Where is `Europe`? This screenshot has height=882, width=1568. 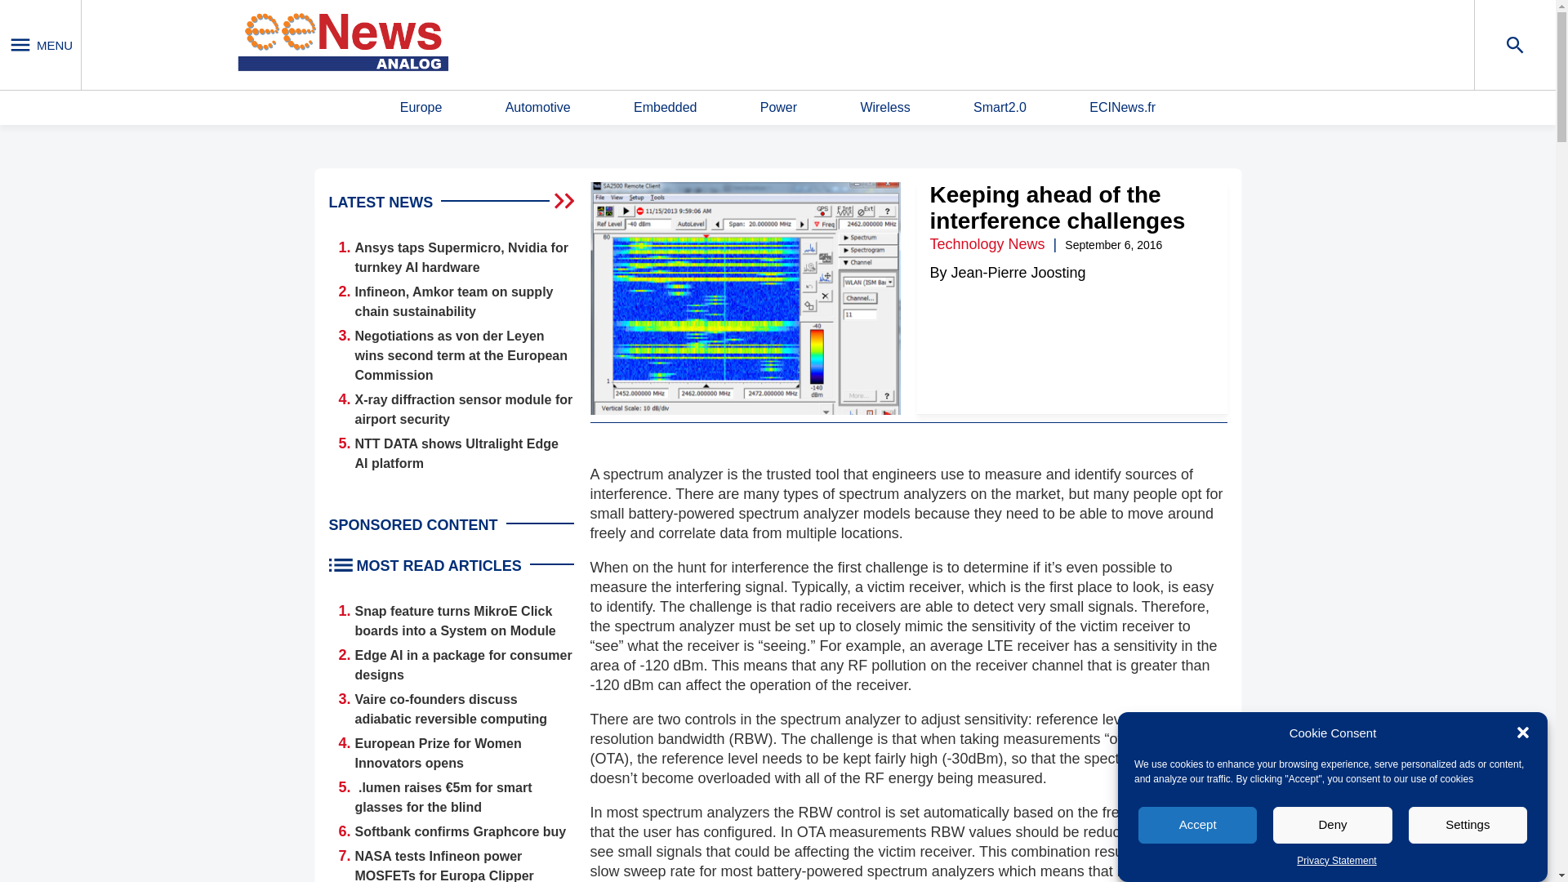
Europe is located at coordinates (421, 108).